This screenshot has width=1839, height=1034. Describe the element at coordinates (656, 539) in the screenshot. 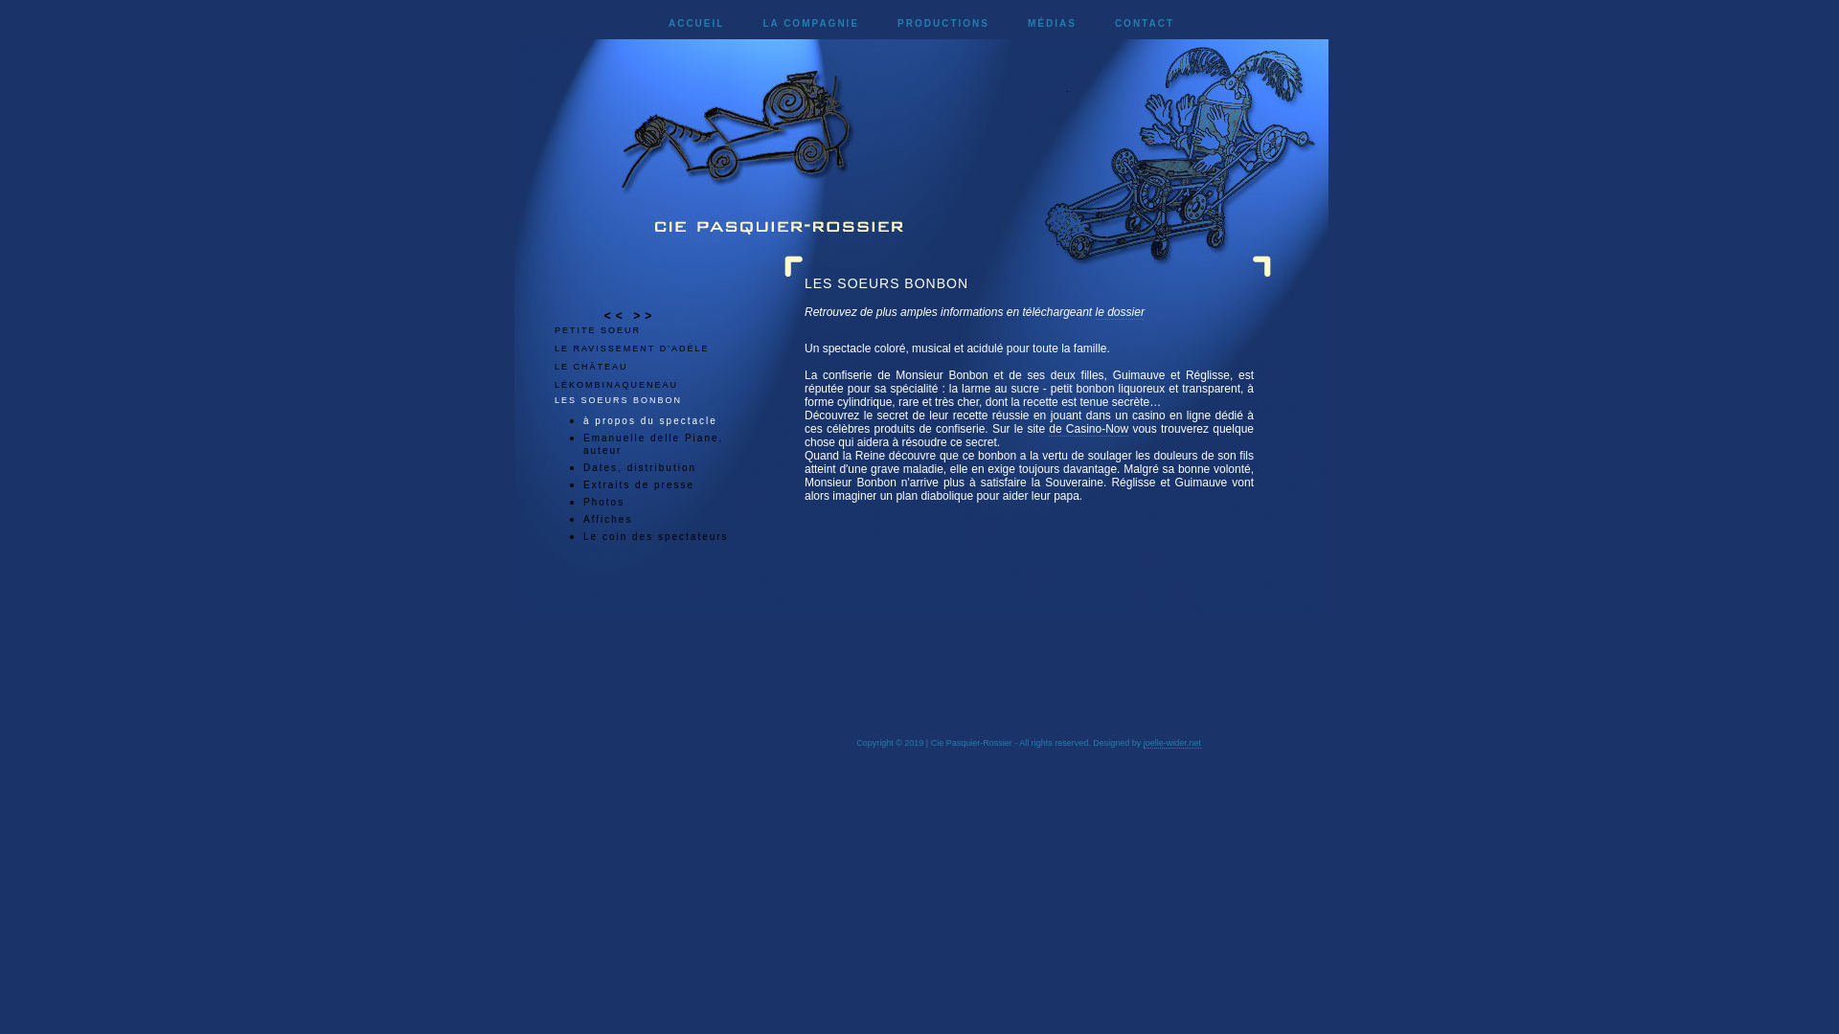

I see `Le coin des spectateurs` at that location.